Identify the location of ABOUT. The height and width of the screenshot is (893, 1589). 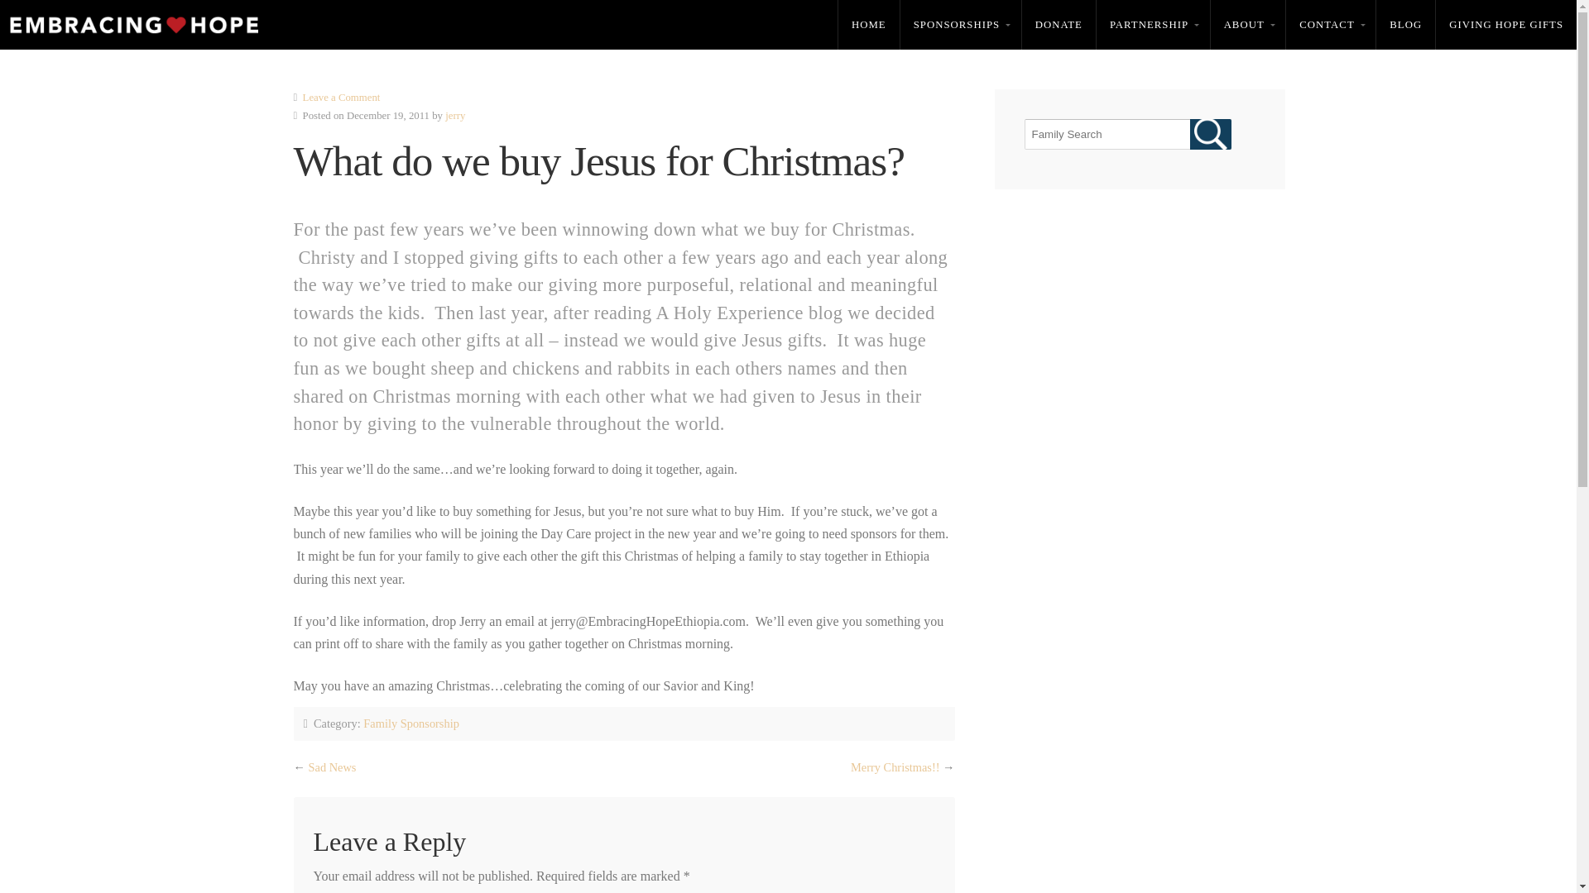
(1248, 25).